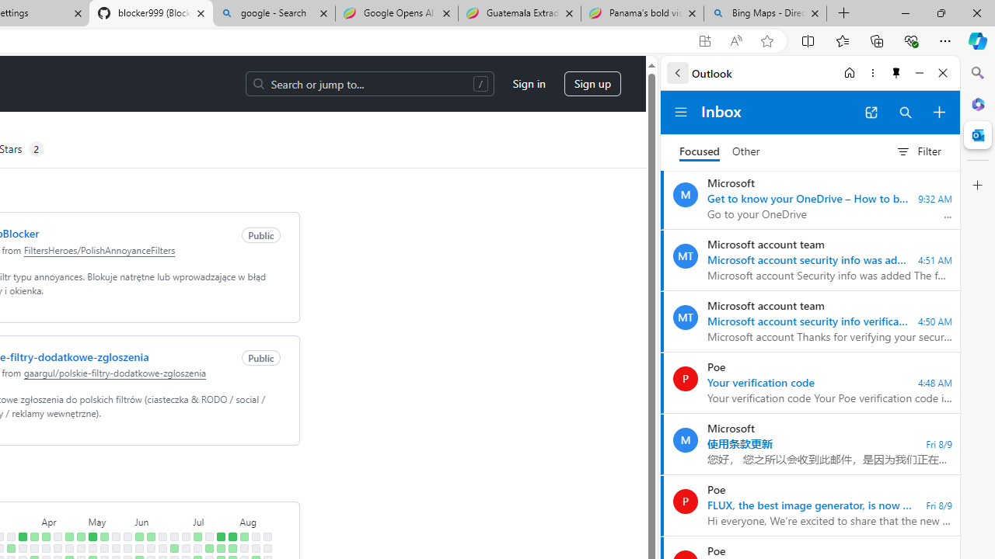 Image resolution: width=995 pixels, height=559 pixels. Describe the element at coordinates (918, 151) in the screenshot. I see `Filter` at that location.